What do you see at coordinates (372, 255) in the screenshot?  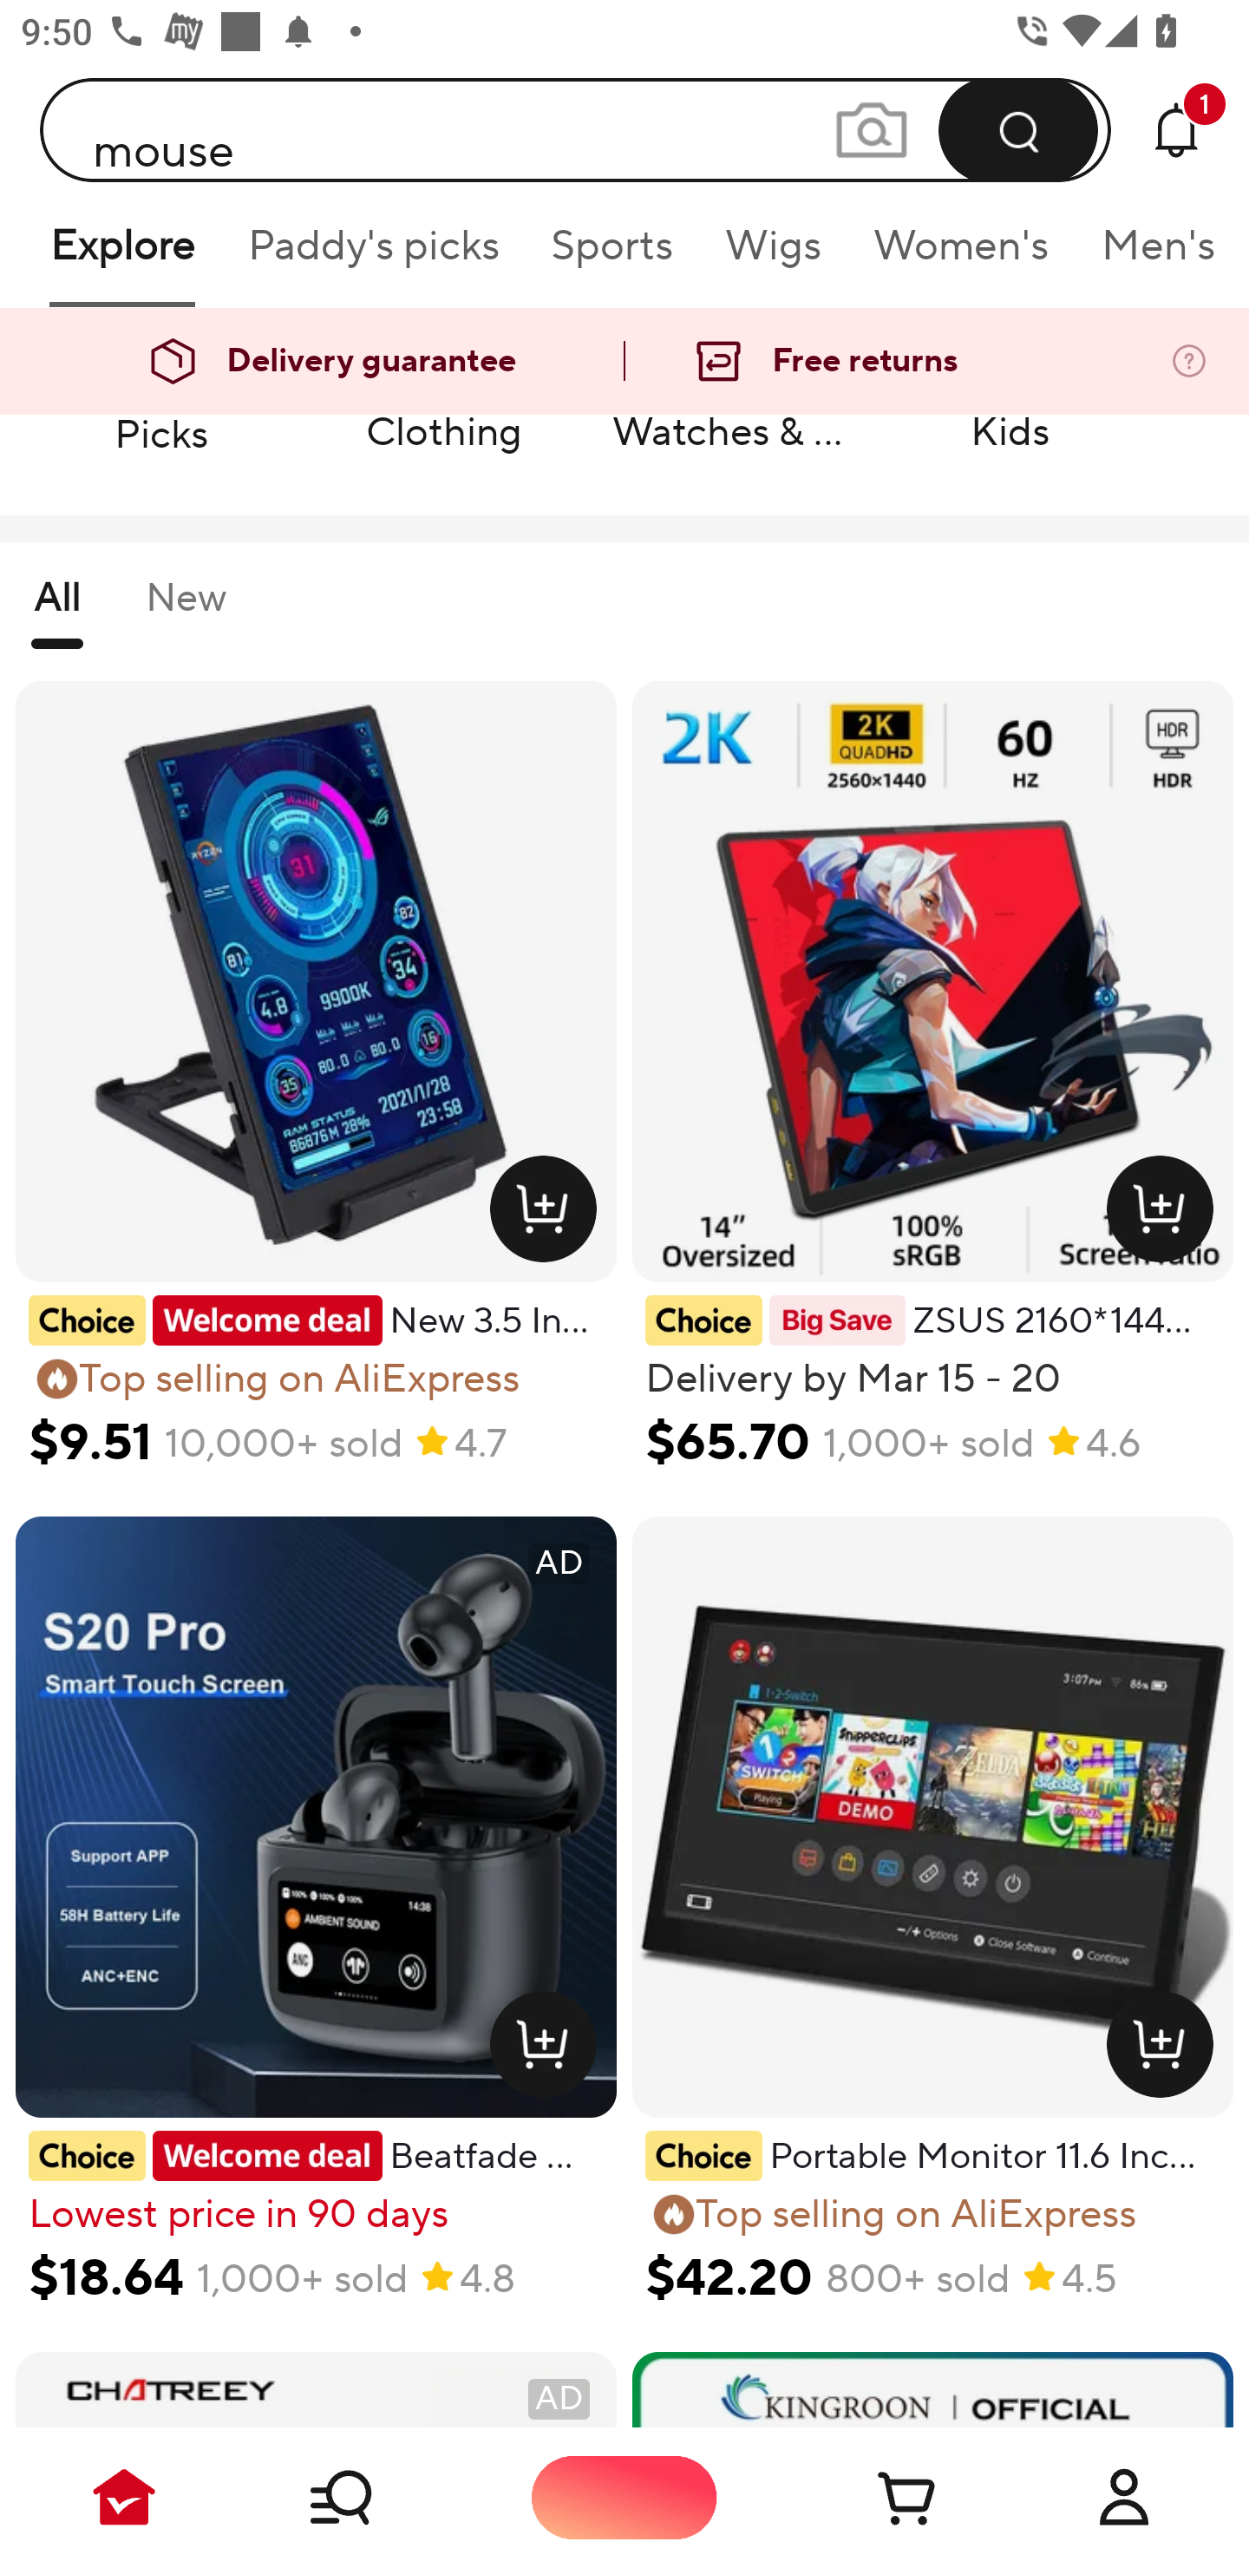 I see `Paddy's picks` at bounding box center [372, 255].